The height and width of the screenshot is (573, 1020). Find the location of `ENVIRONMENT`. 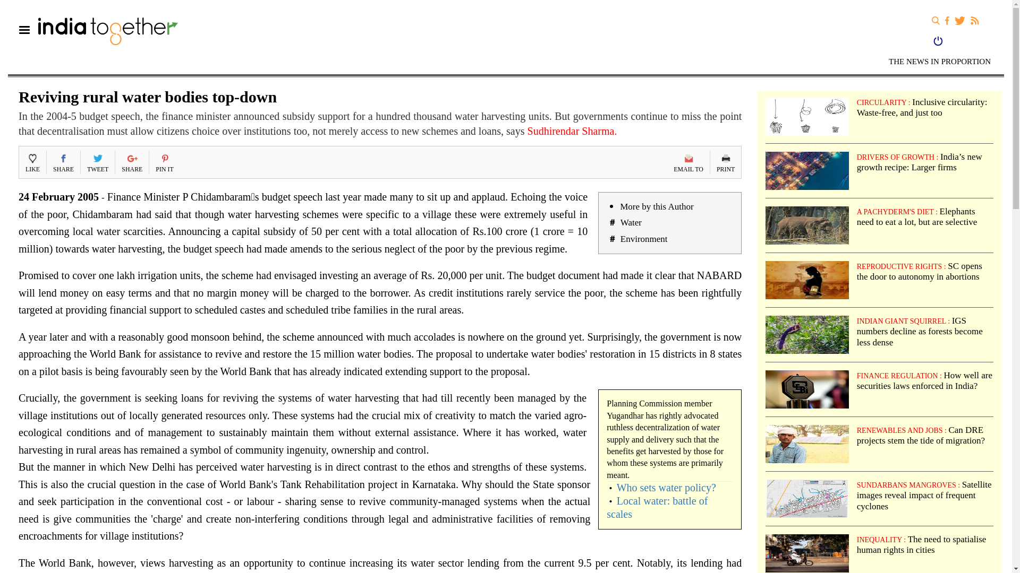

ENVIRONMENT is located at coordinates (46, 80).